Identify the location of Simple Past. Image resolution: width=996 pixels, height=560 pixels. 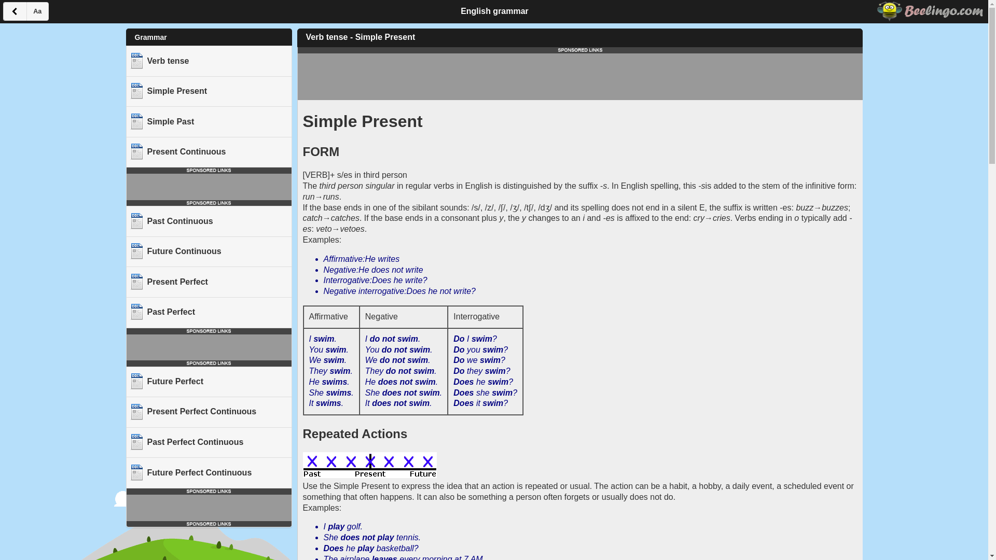
(209, 121).